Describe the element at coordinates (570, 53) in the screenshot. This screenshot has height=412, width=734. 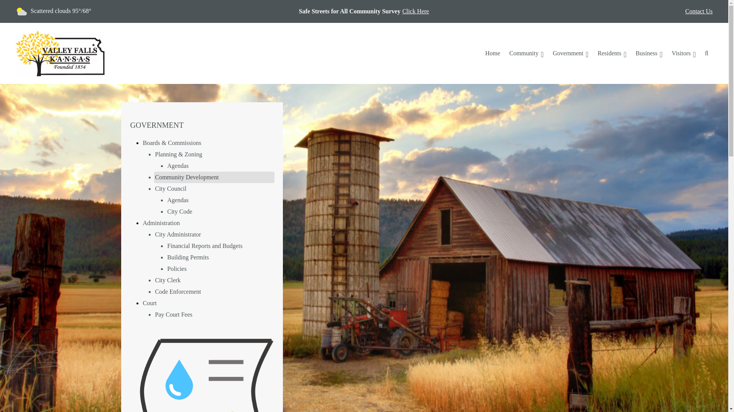
I see `Government` at that location.